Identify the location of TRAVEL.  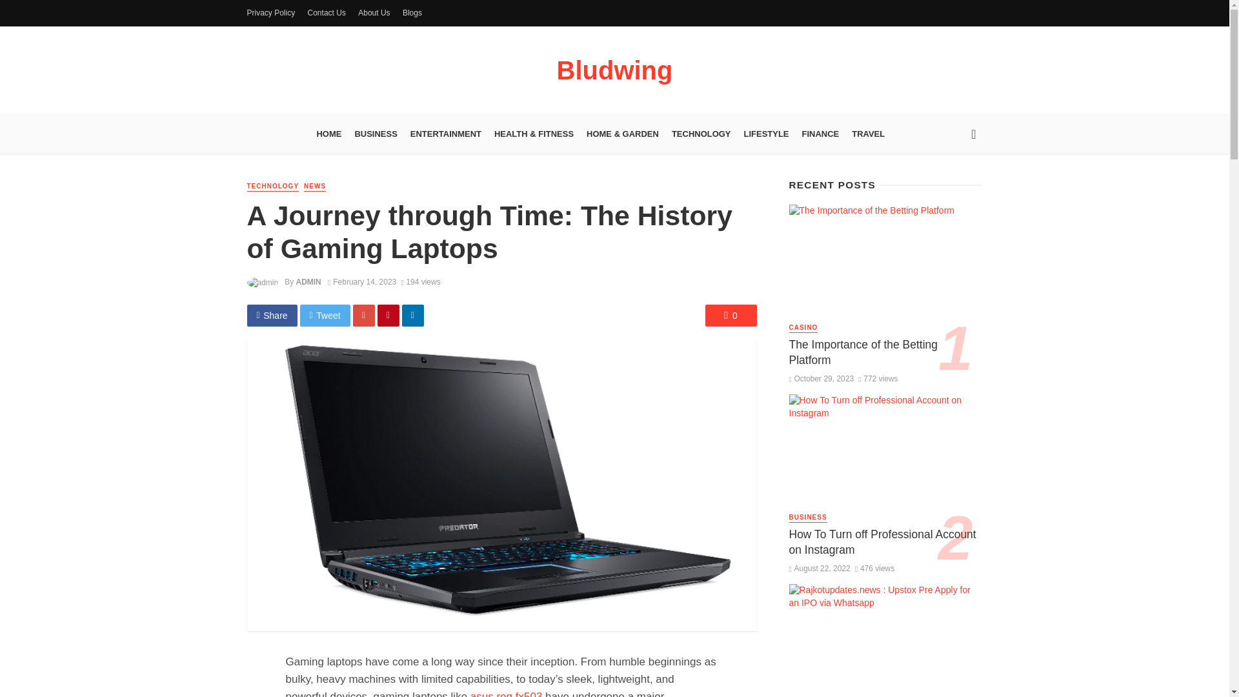
(867, 134).